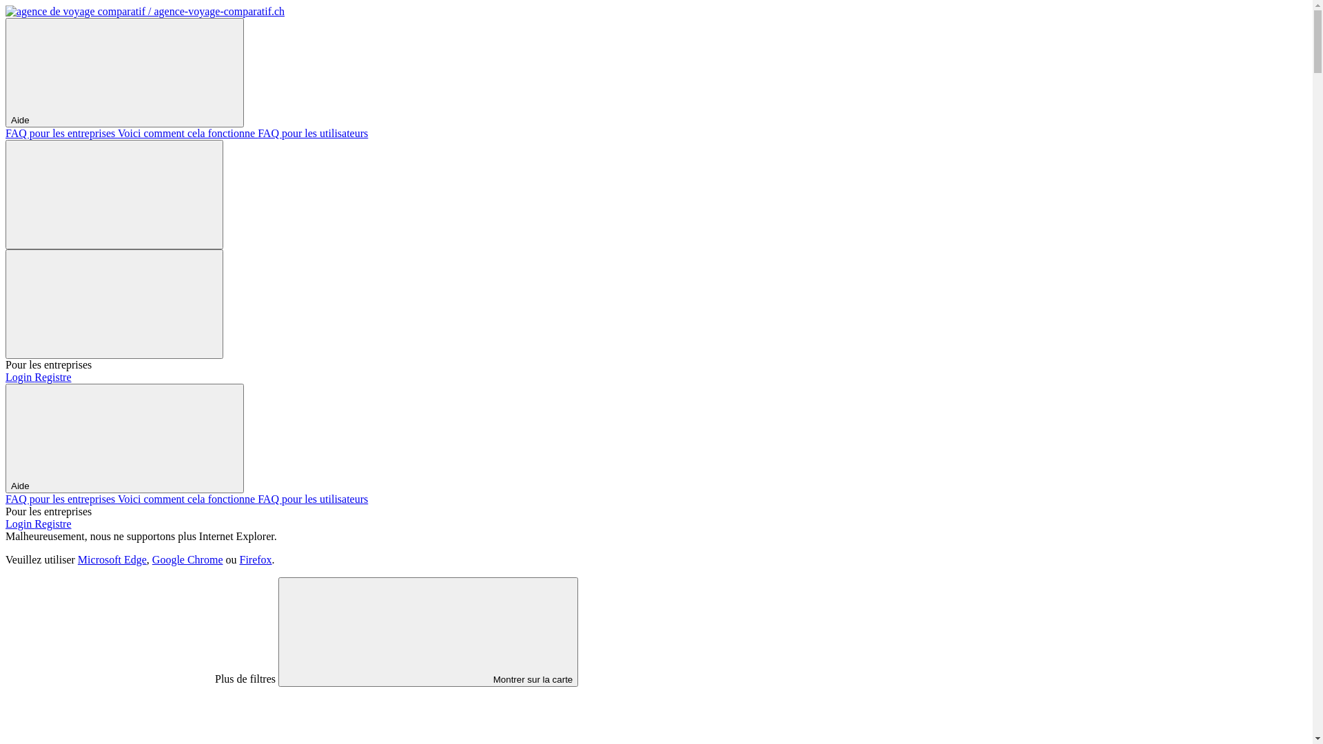  I want to click on Registre, so click(52, 378).